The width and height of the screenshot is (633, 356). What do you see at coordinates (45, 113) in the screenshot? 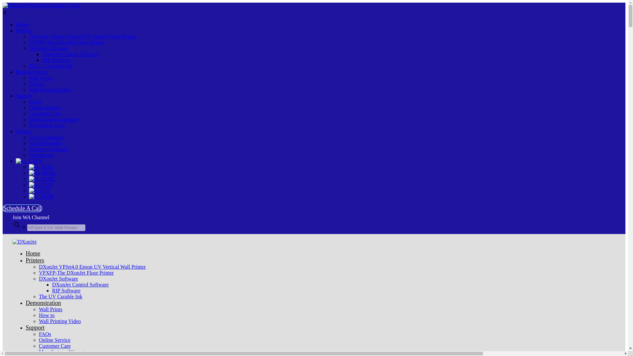
I see `Customer Care` at bounding box center [45, 113].